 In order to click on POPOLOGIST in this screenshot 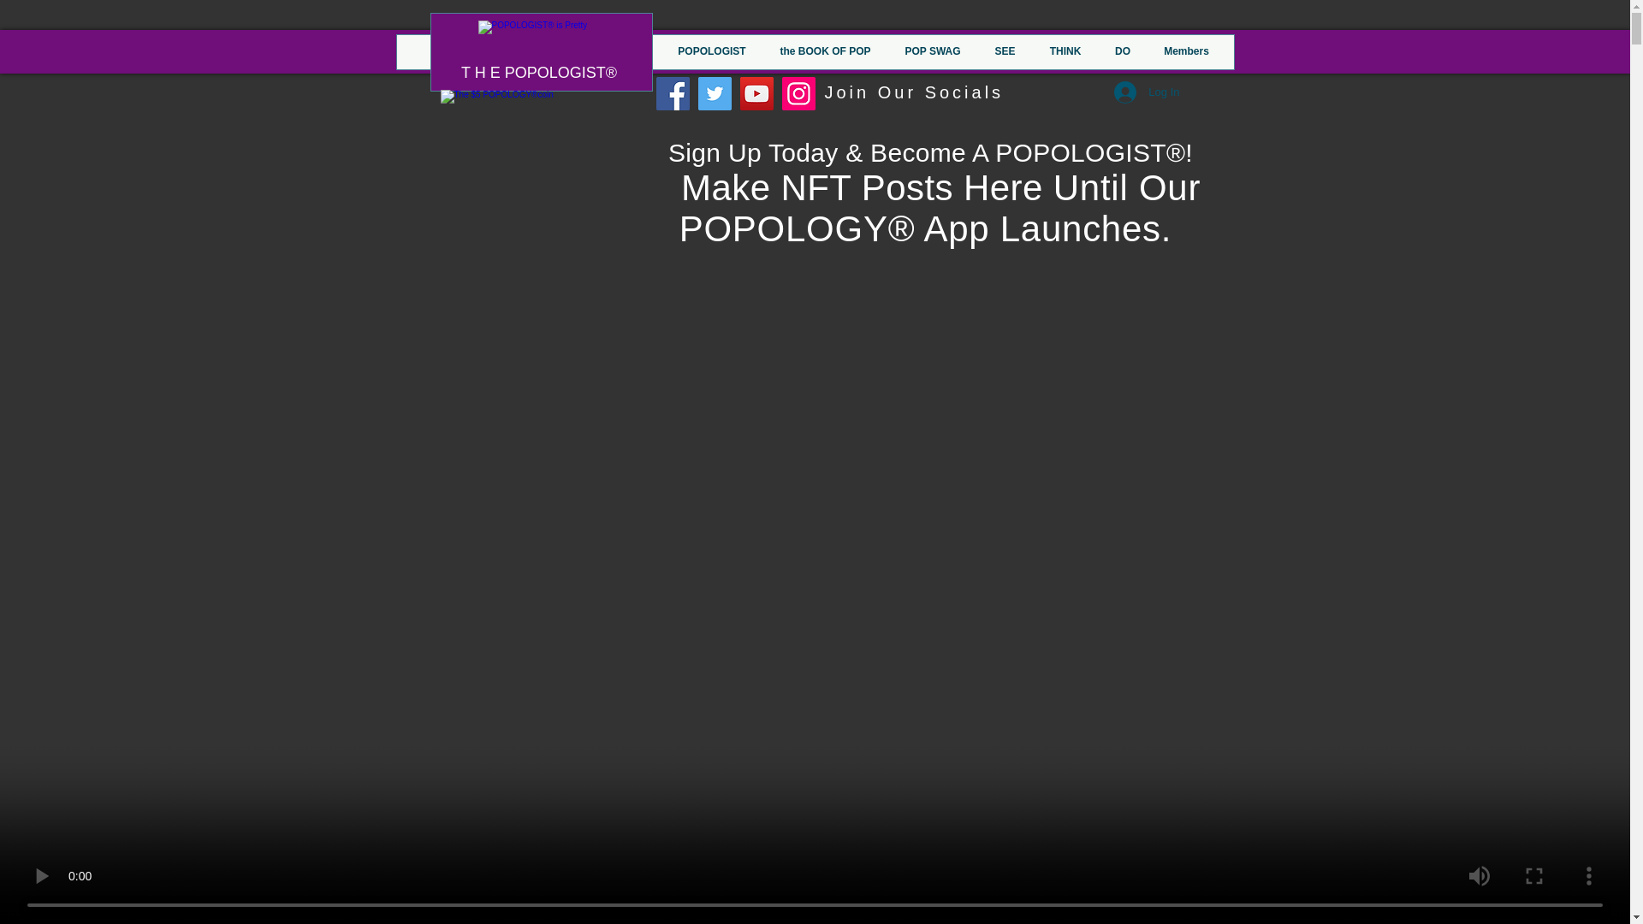, I will do `click(710, 51)`.